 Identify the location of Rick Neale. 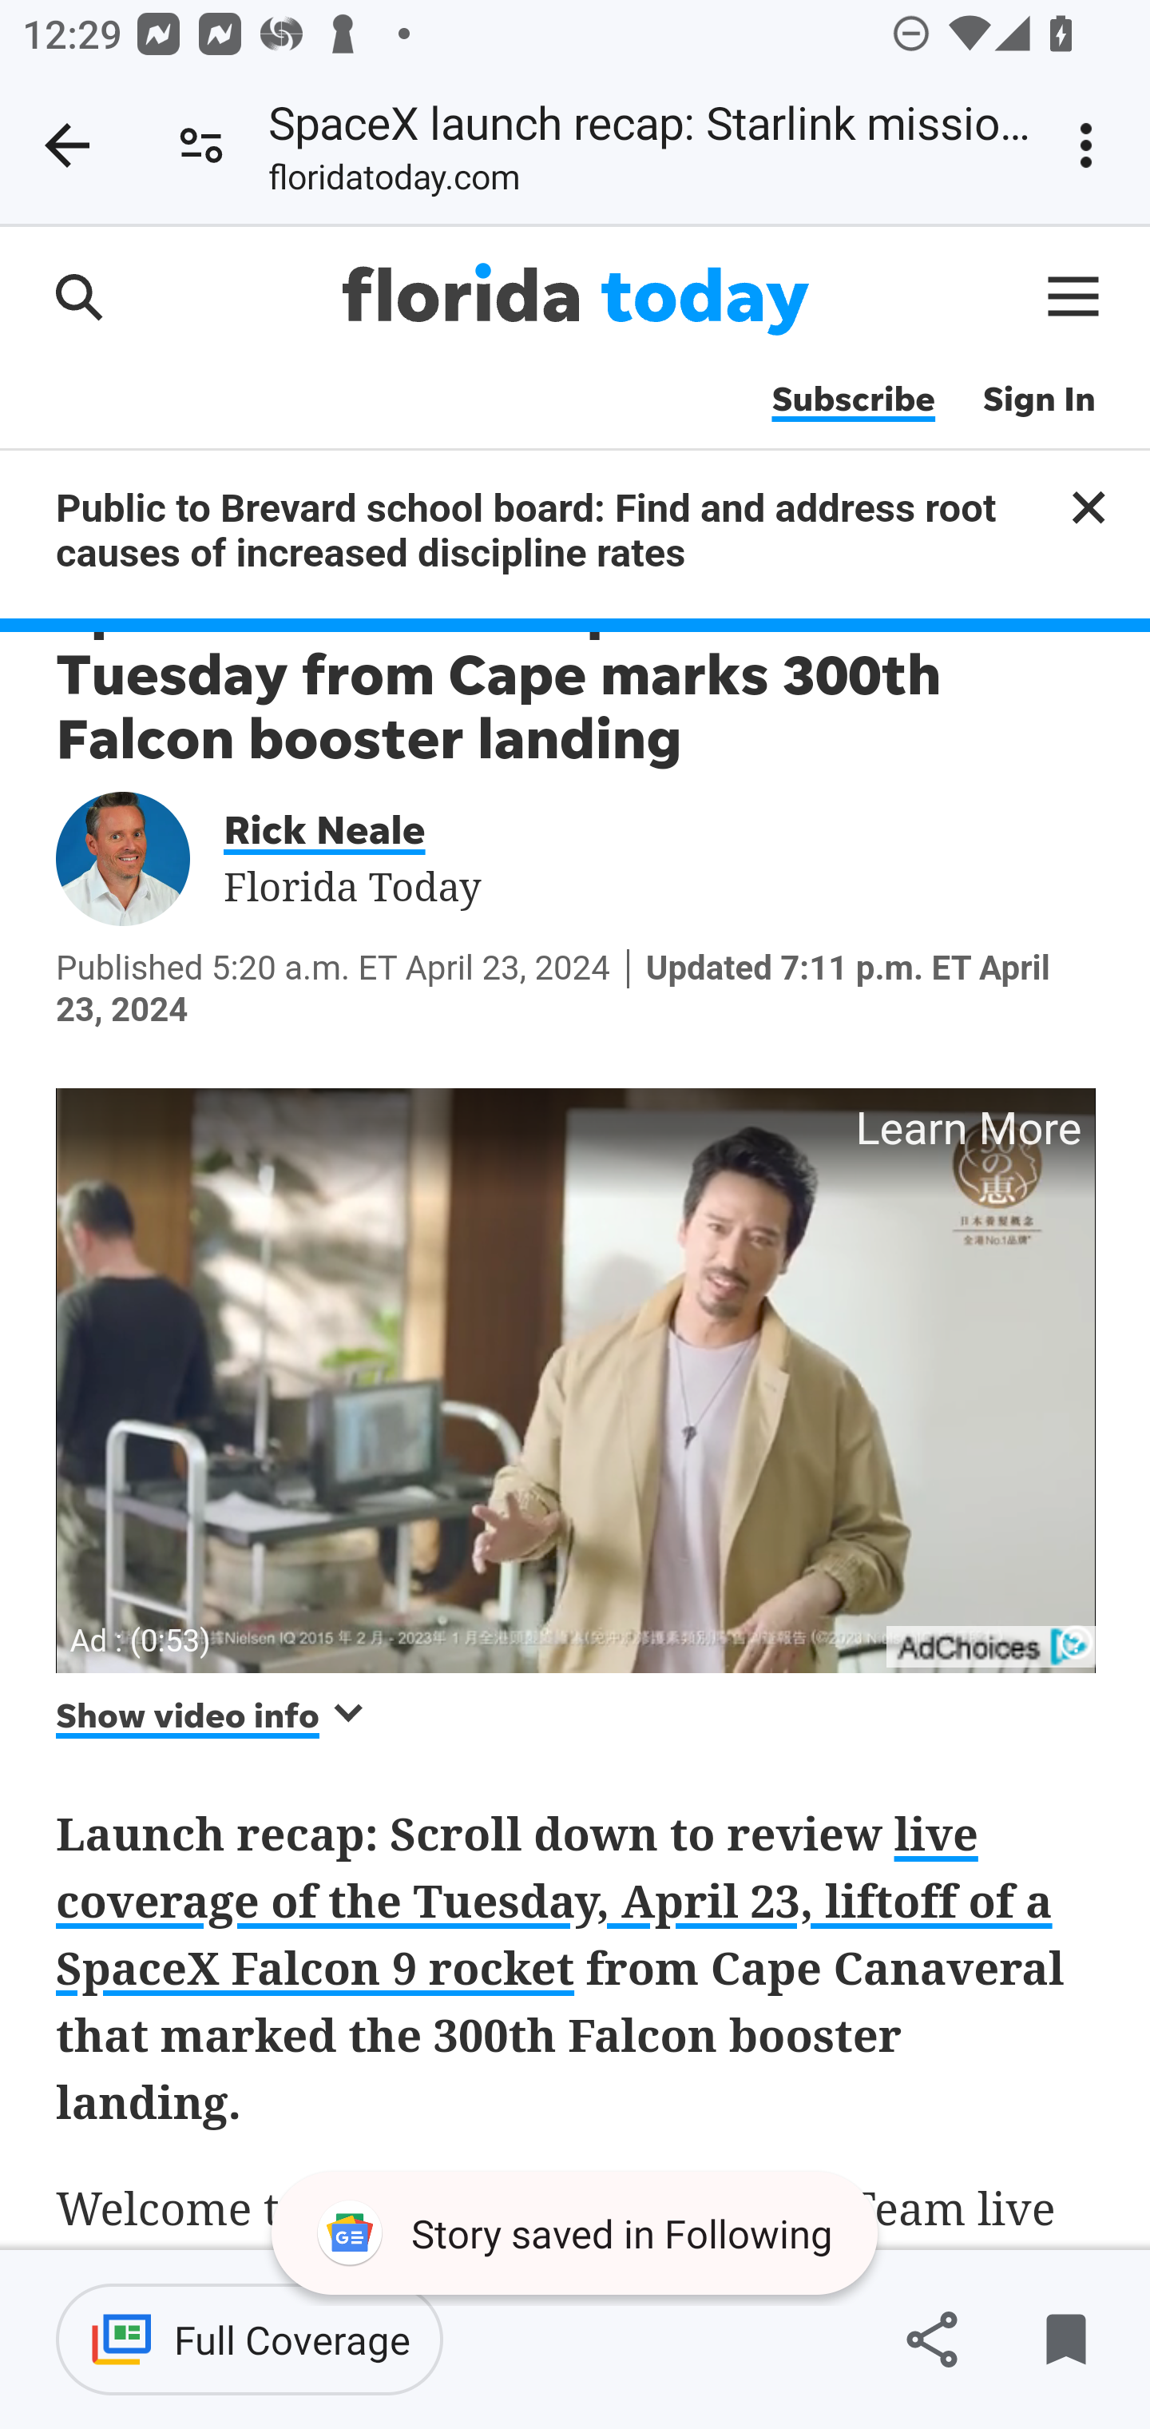
(345, 828).